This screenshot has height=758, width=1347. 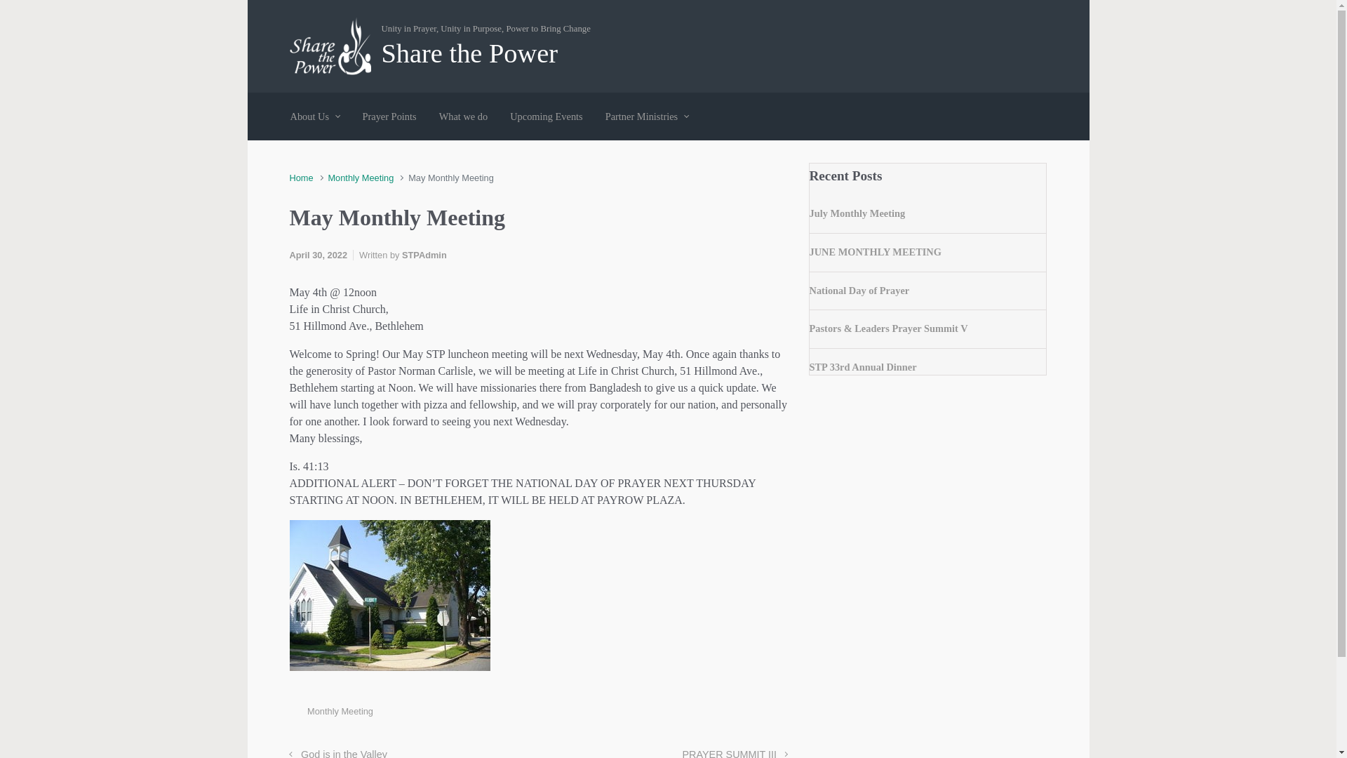 What do you see at coordinates (300, 178) in the screenshot?
I see `Home` at bounding box center [300, 178].